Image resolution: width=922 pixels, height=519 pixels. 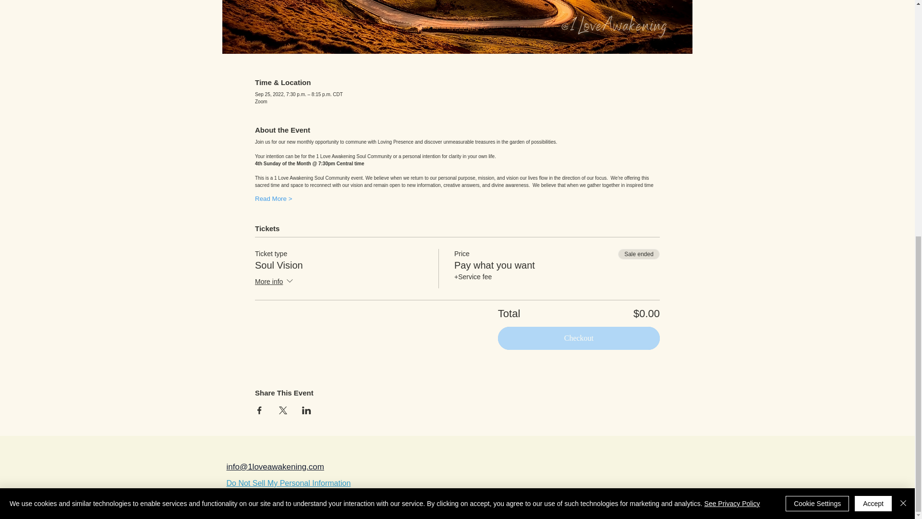 I want to click on More info, so click(x=275, y=282).